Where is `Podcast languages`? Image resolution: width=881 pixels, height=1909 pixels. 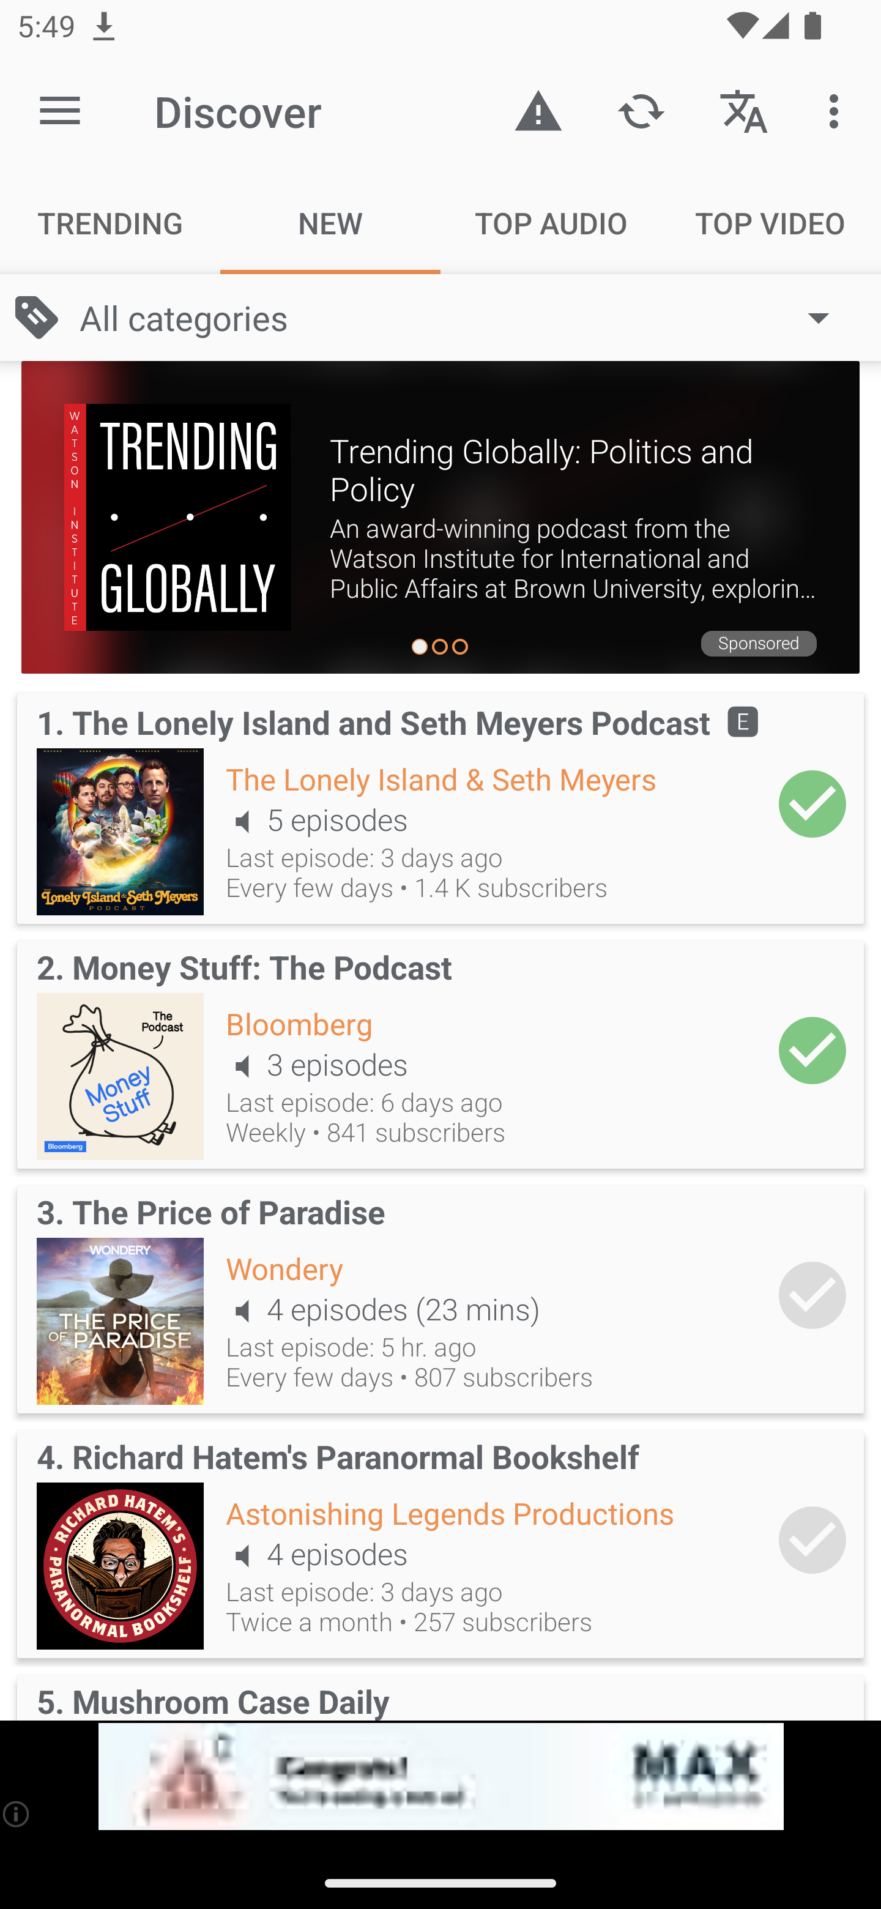 Podcast languages is located at coordinates (744, 110).